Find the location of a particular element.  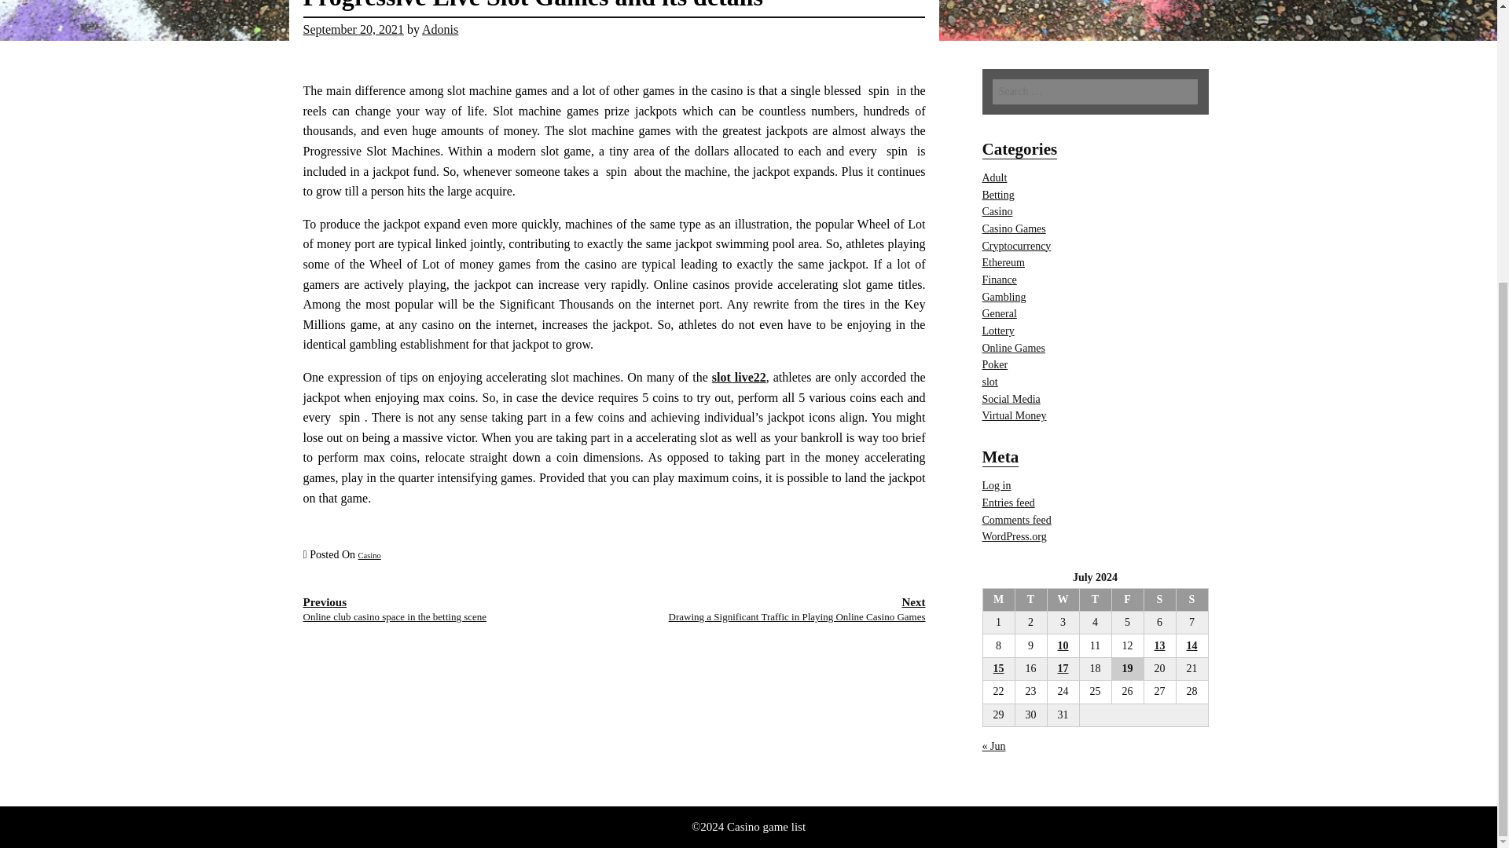

Poker is located at coordinates (995, 364).